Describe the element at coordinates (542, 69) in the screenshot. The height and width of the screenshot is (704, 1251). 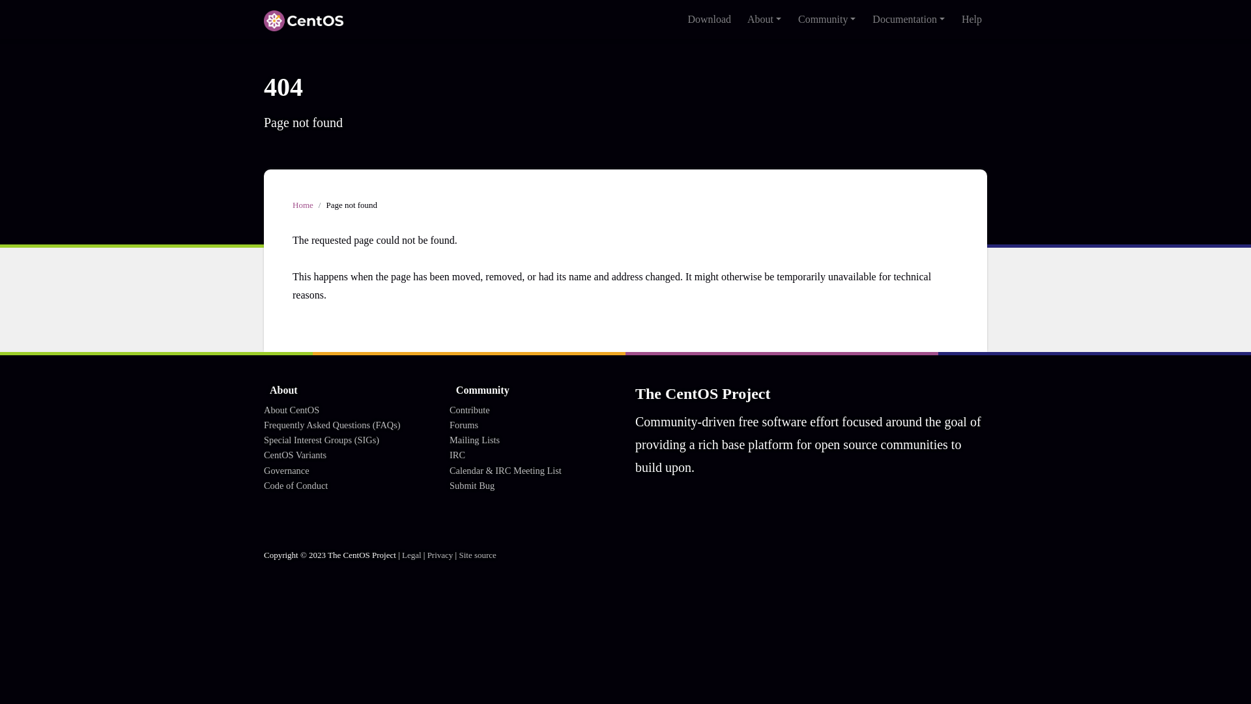
I see `Code of Conduct` at that location.